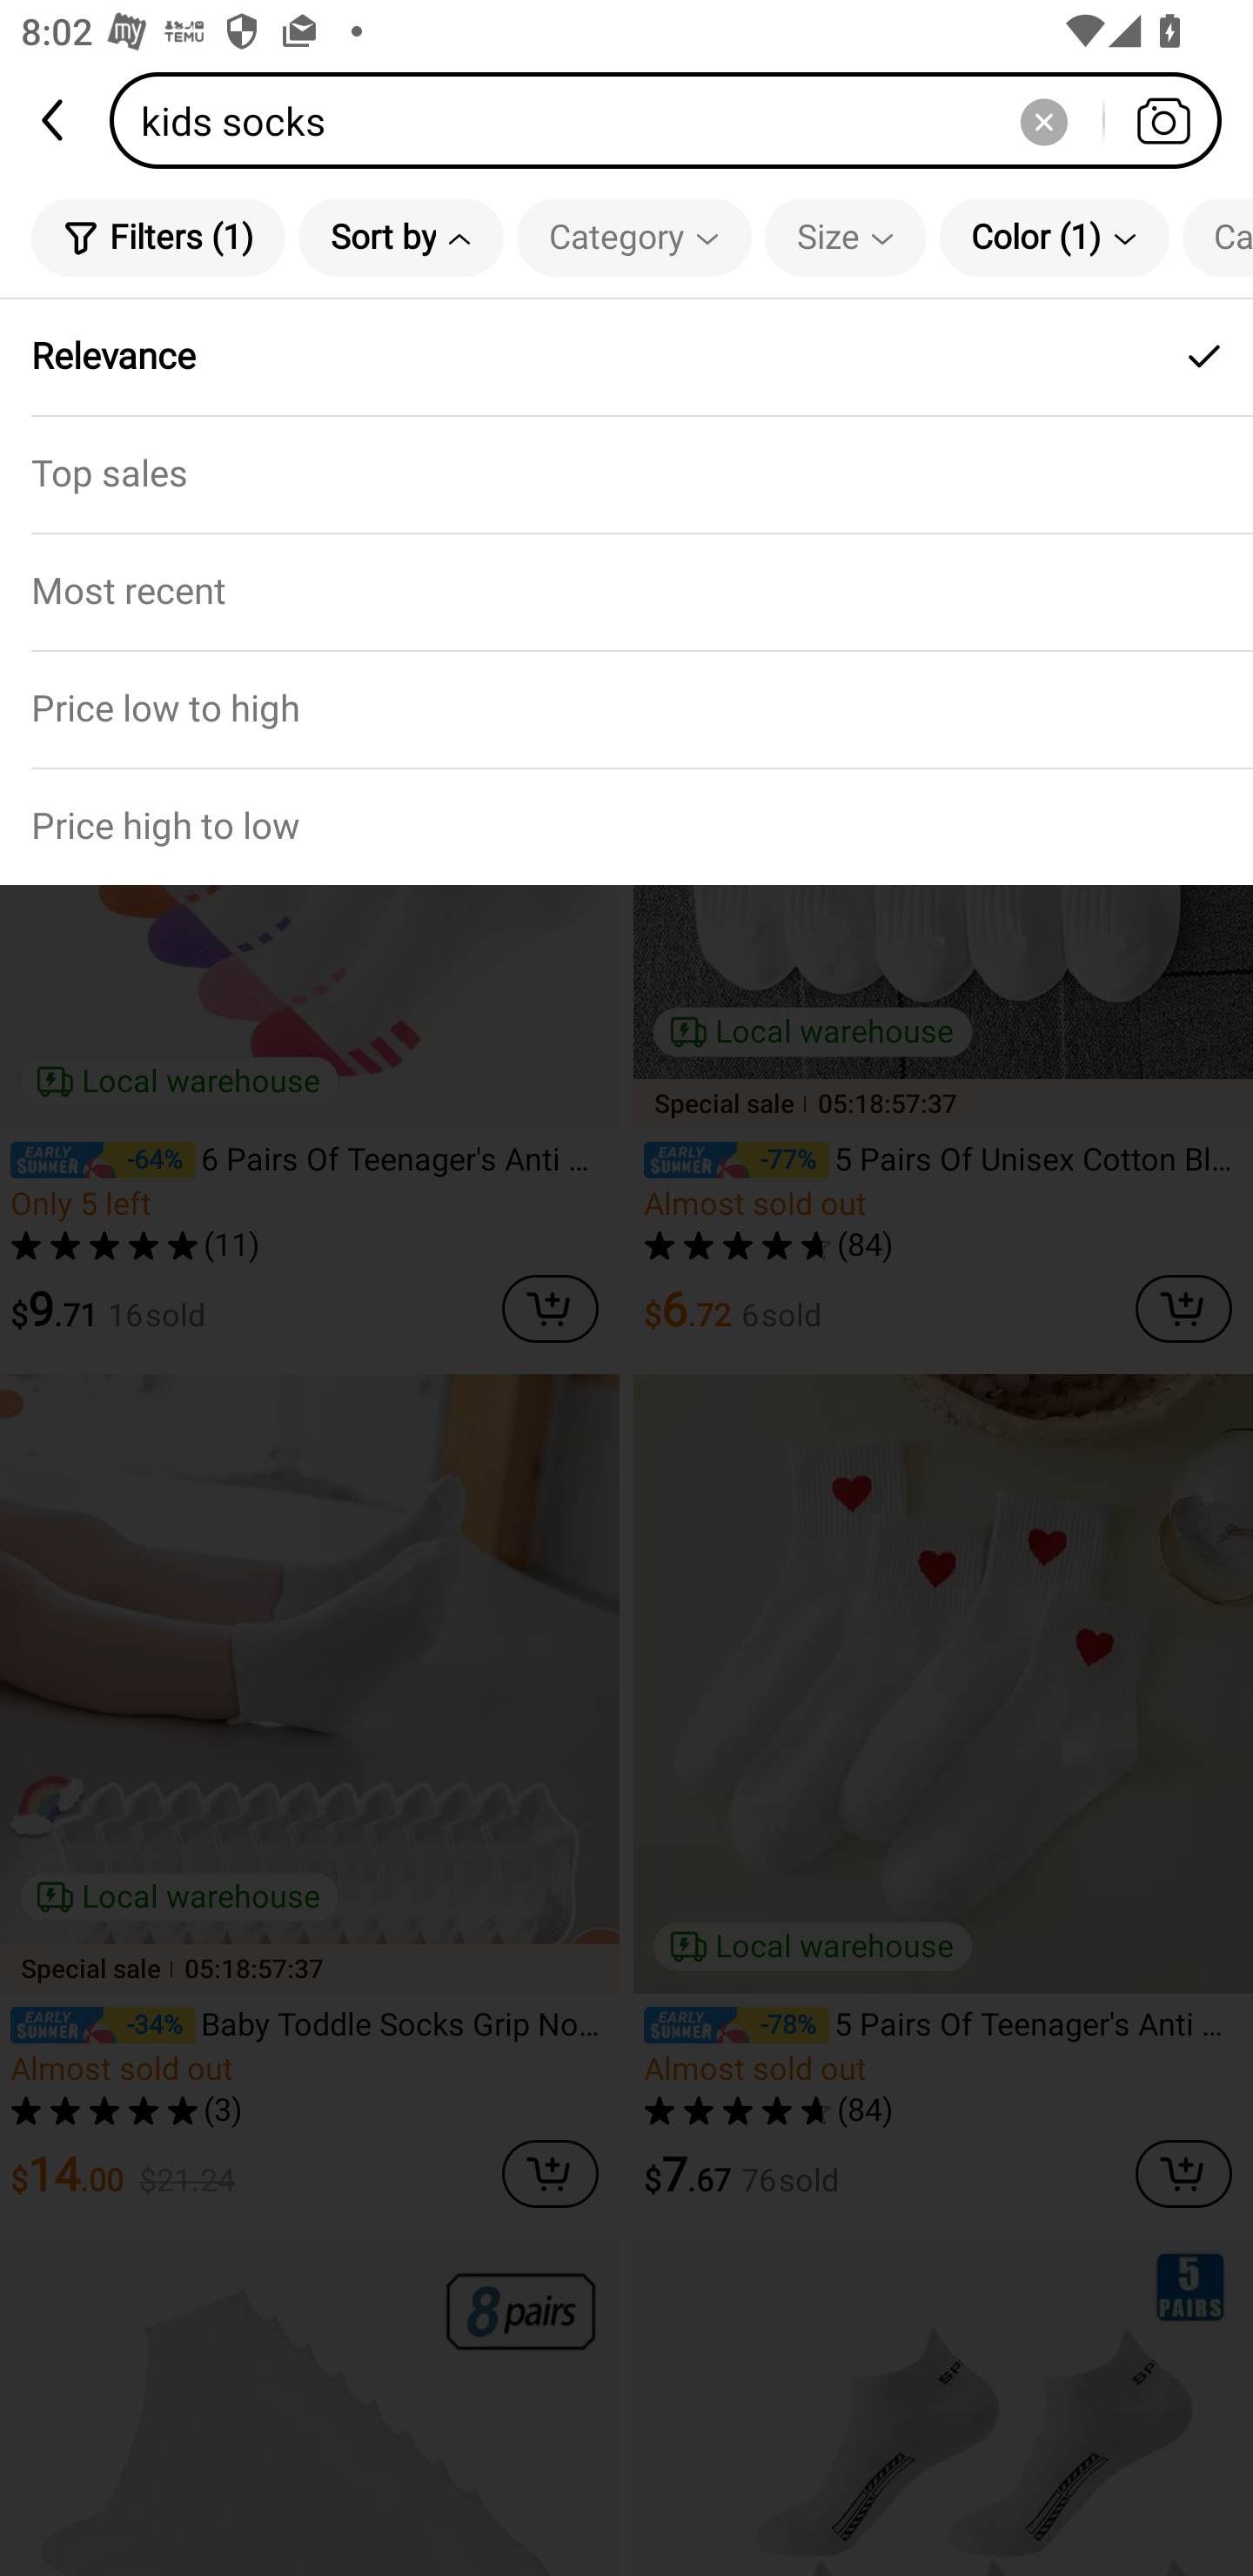  I want to click on Color (1), so click(1055, 237).